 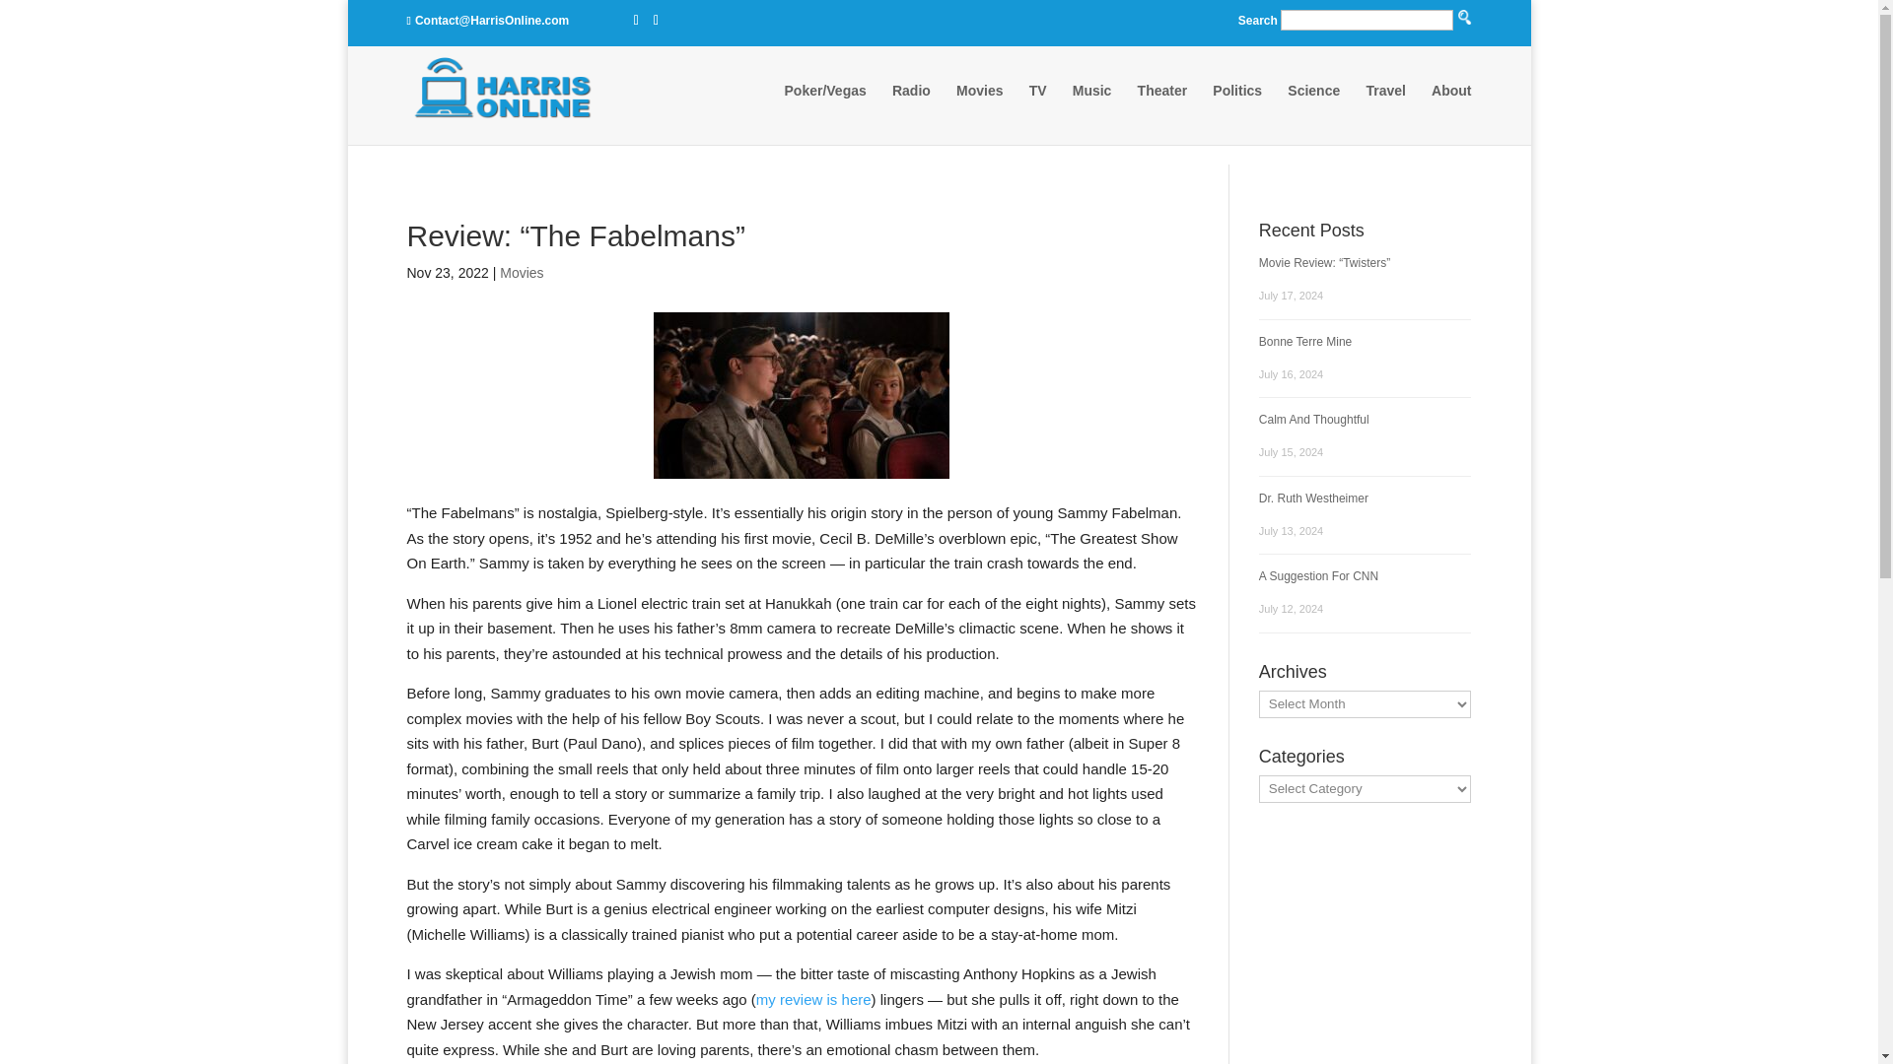 What do you see at coordinates (812, 999) in the screenshot?
I see `my review is here` at bounding box center [812, 999].